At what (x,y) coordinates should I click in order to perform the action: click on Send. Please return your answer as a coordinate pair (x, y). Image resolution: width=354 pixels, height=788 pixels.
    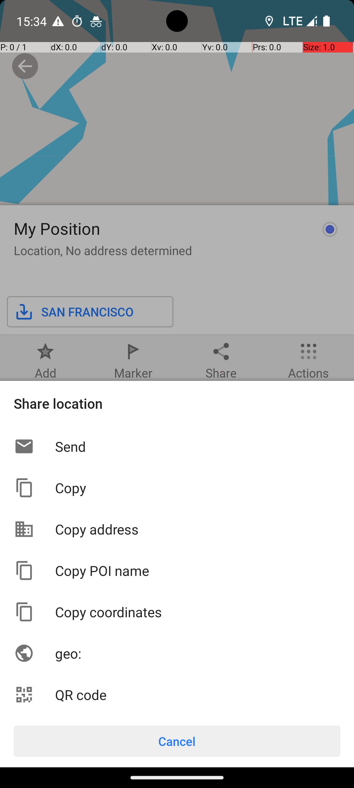
    Looking at the image, I should click on (198, 447).